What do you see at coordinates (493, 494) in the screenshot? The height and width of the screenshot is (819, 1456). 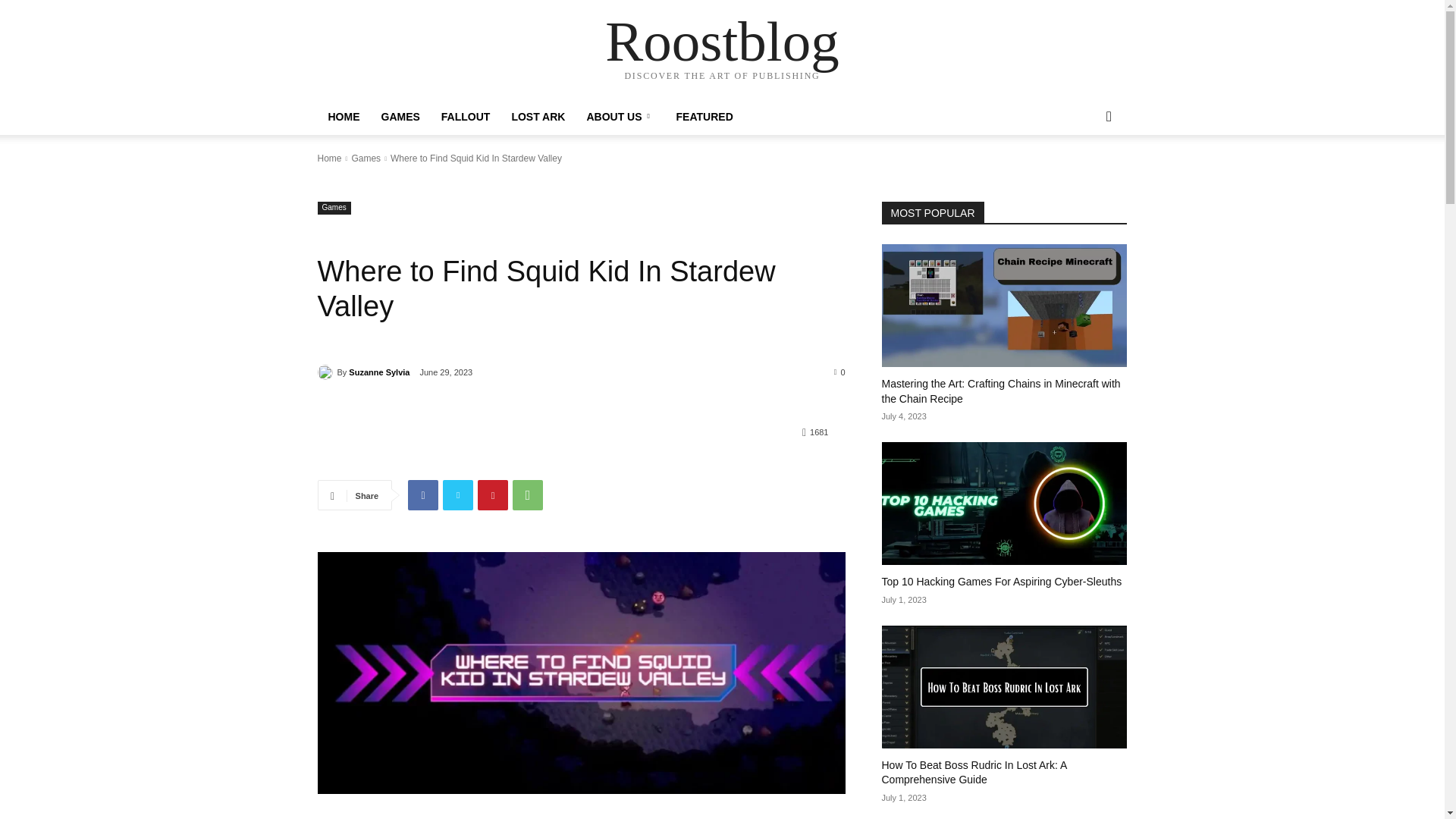 I see `Pinterest` at bounding box center [493, 494].